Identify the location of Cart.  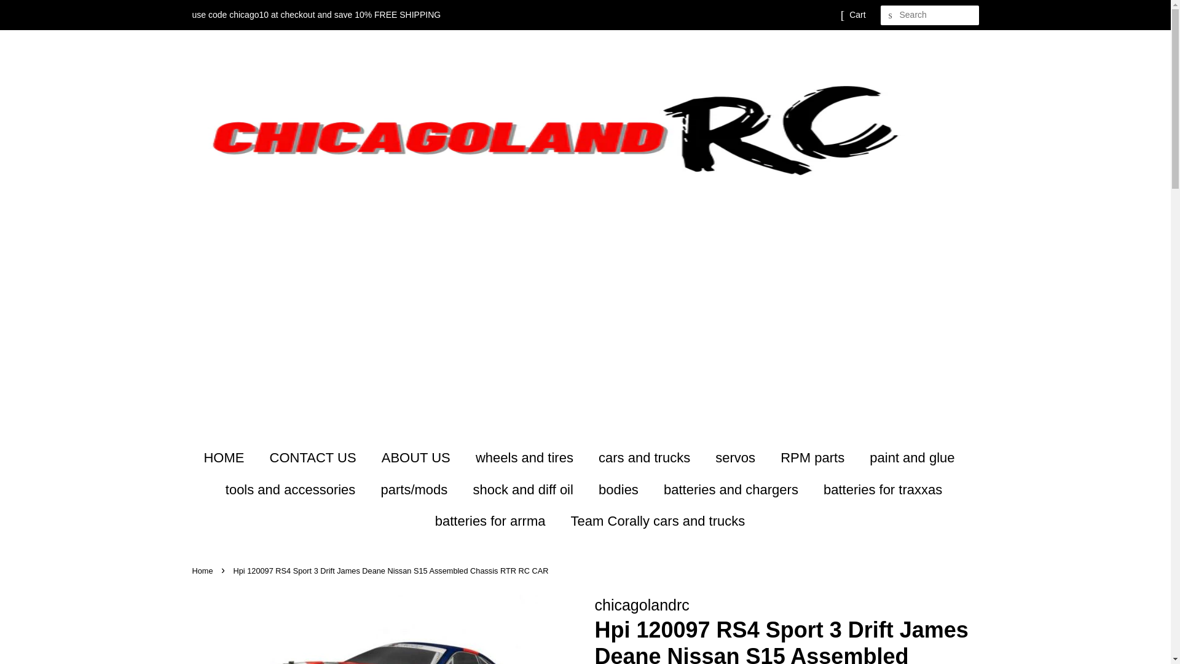
(857, 15).